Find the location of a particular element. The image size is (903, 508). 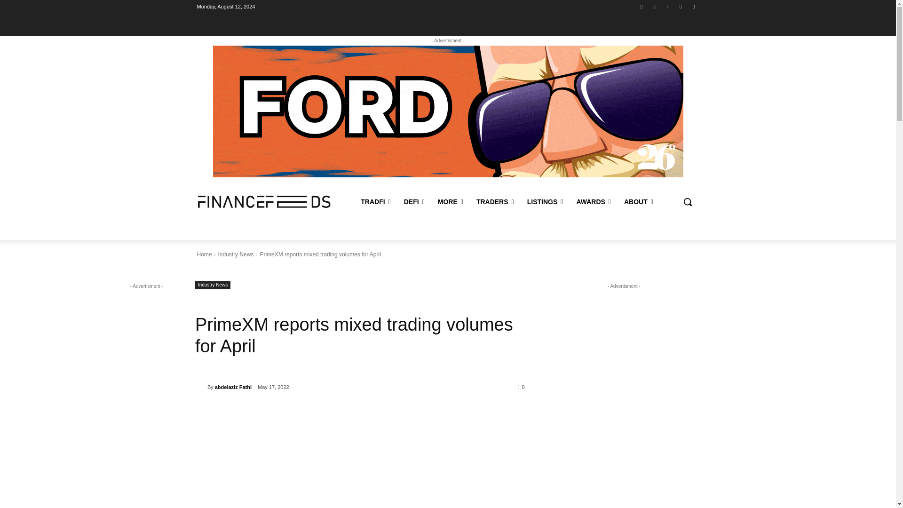

Facebook is located at coordinates (642, 6).